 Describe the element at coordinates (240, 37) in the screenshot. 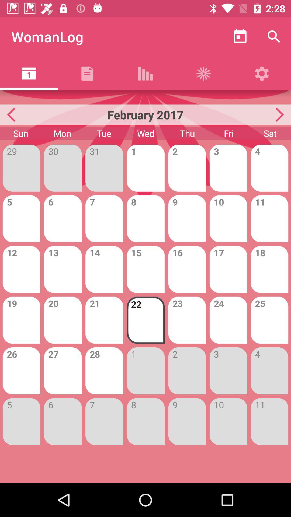

I see `press the icon to the right of womanlog item` at that location.